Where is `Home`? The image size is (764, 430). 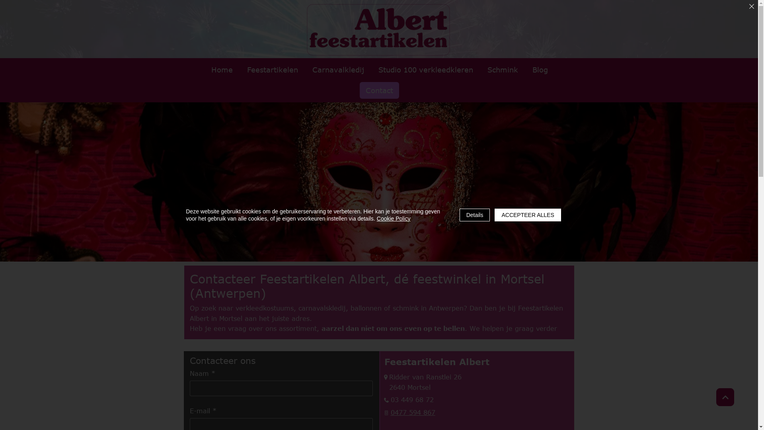 Home is located at coordinates (222, 70).